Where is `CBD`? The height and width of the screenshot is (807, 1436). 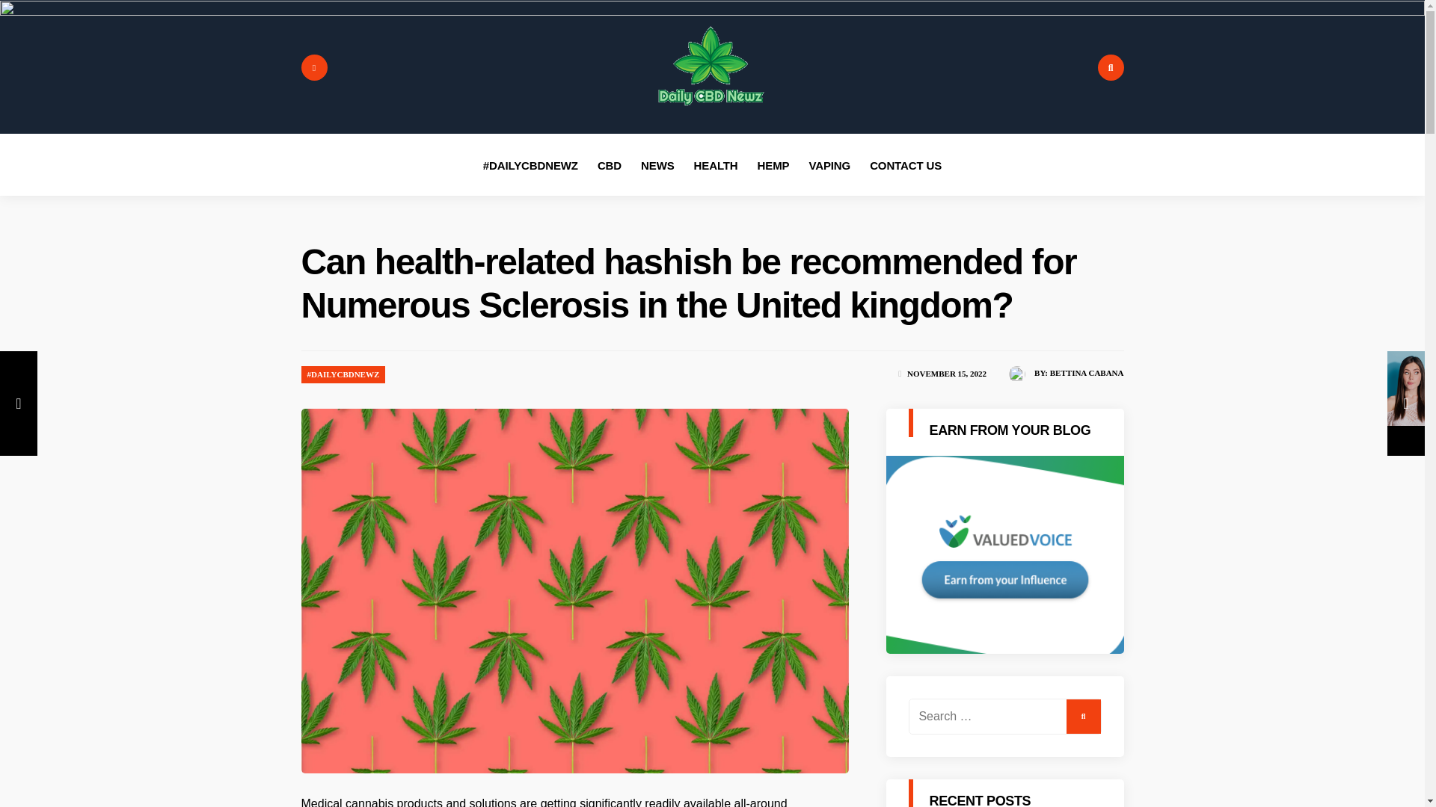 CBD is located at coordinates (609, 165).